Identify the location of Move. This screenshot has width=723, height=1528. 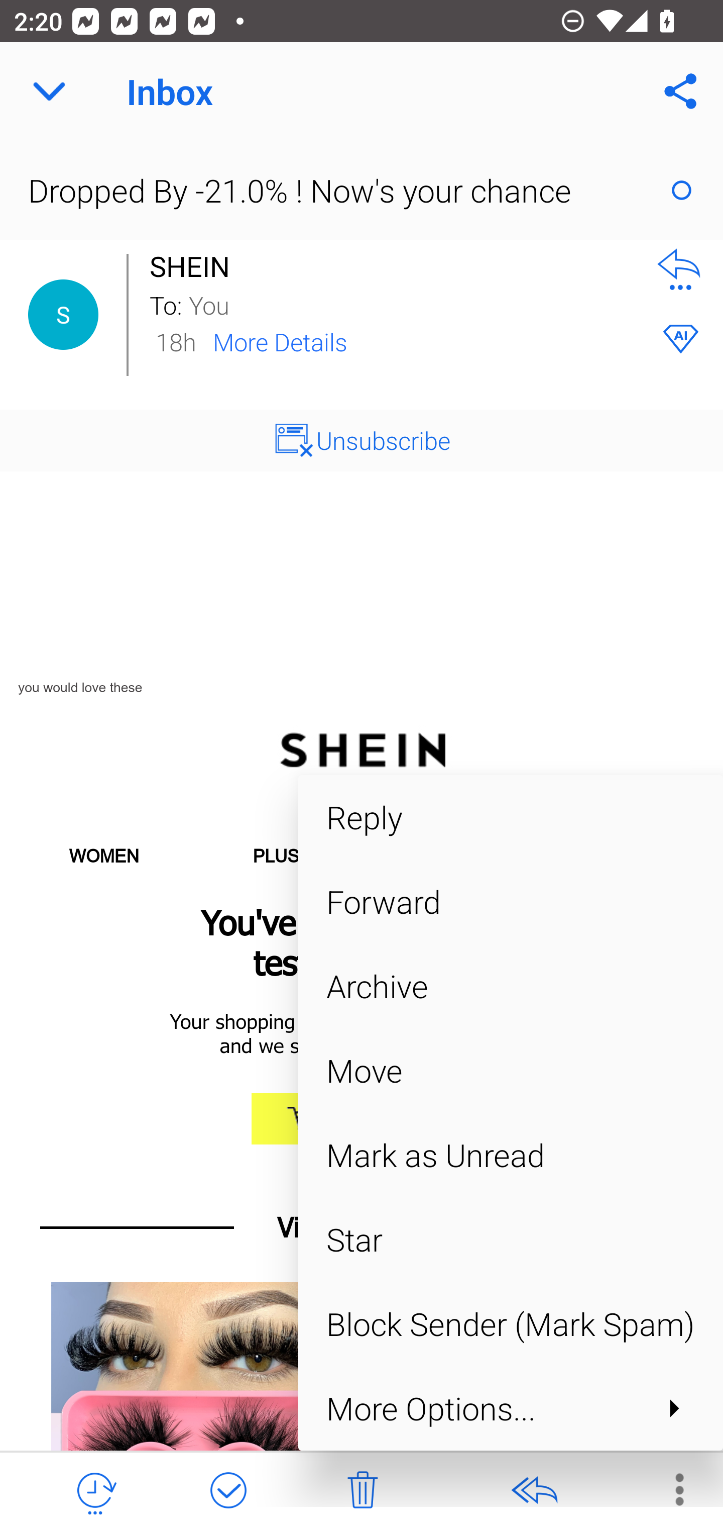
(510, 1070).